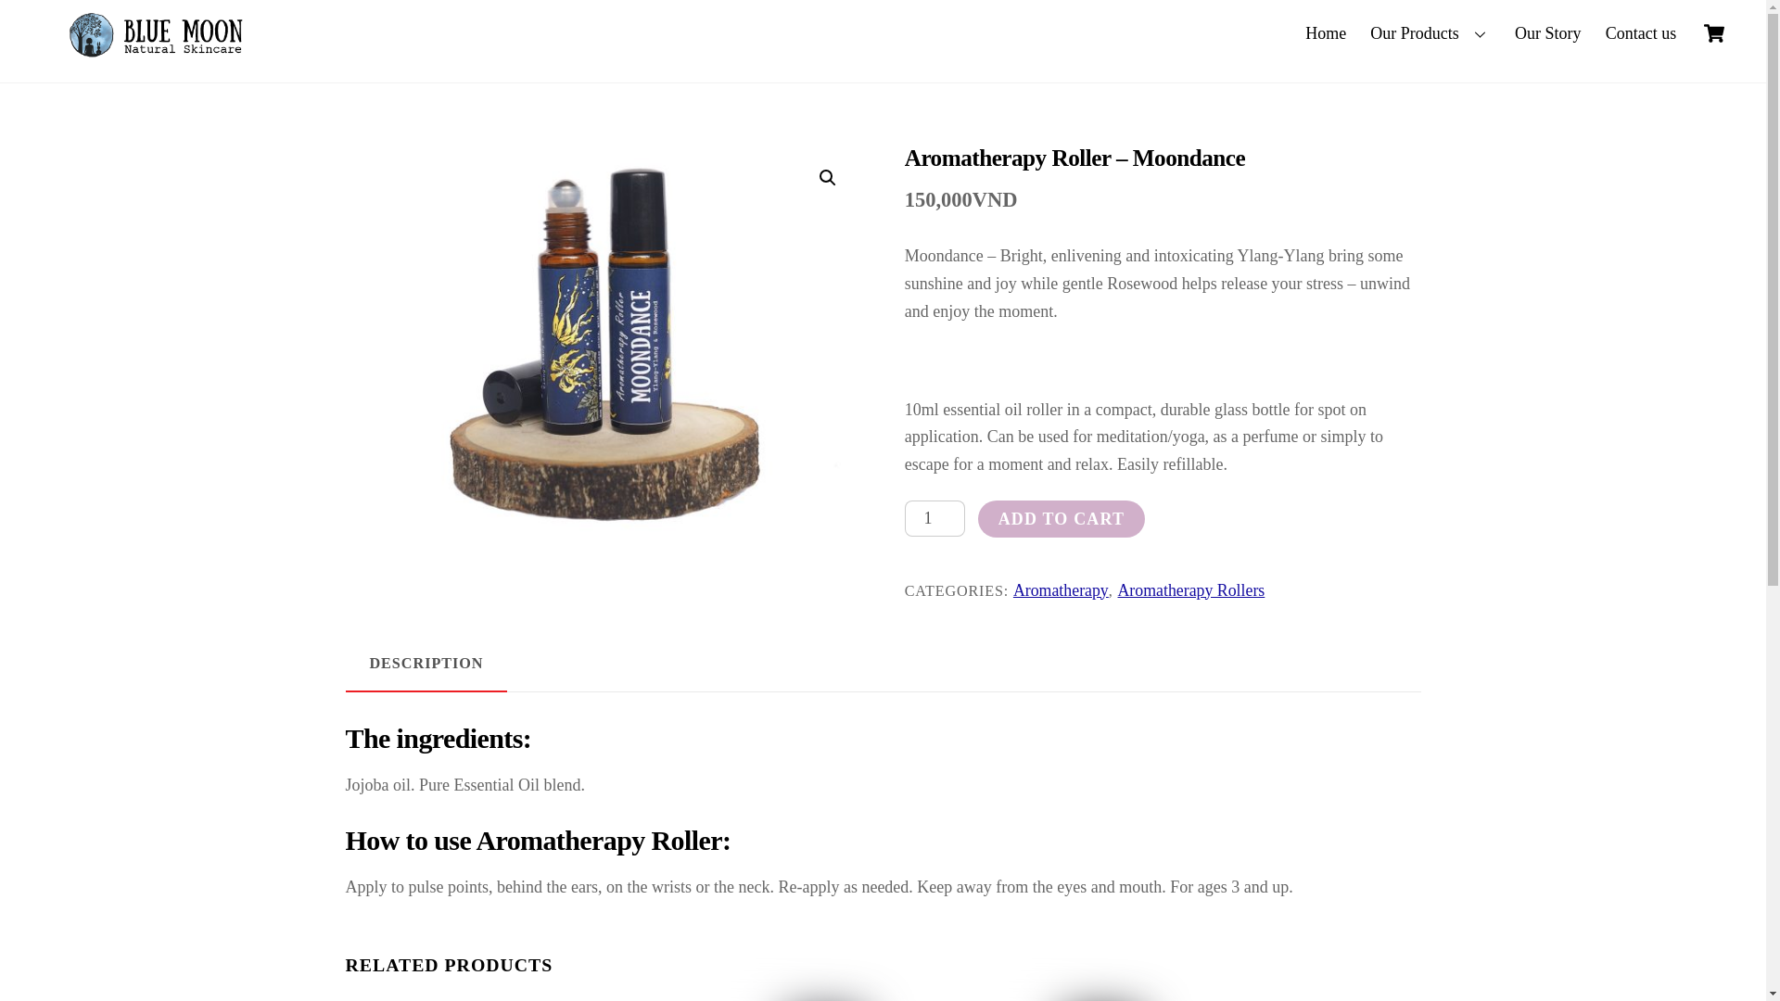 This screenshot has height=1001, width=1780. Describe the element at coordinates (1713, 33) in the screenshot. I see `Cart` at that location.